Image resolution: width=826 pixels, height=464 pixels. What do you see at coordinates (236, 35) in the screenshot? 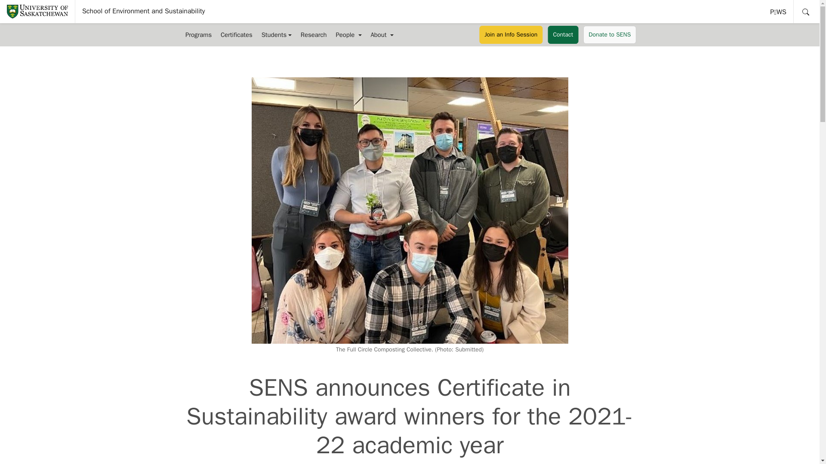
I see `Certificates` at bounding box center [236, 35].